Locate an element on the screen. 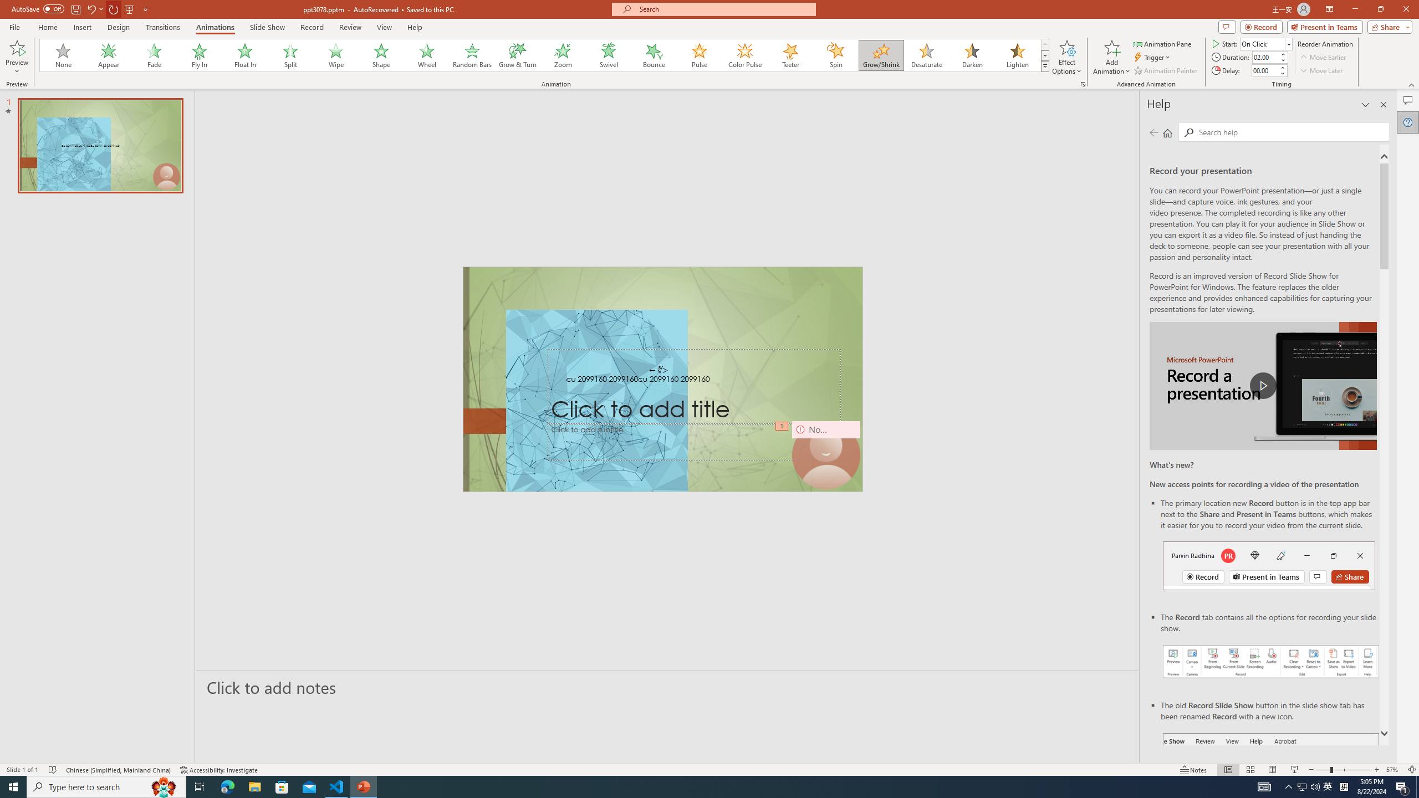 This screenshot has height=798, width=1419. play Record a Presentation is located at coordinates (1264, 386).